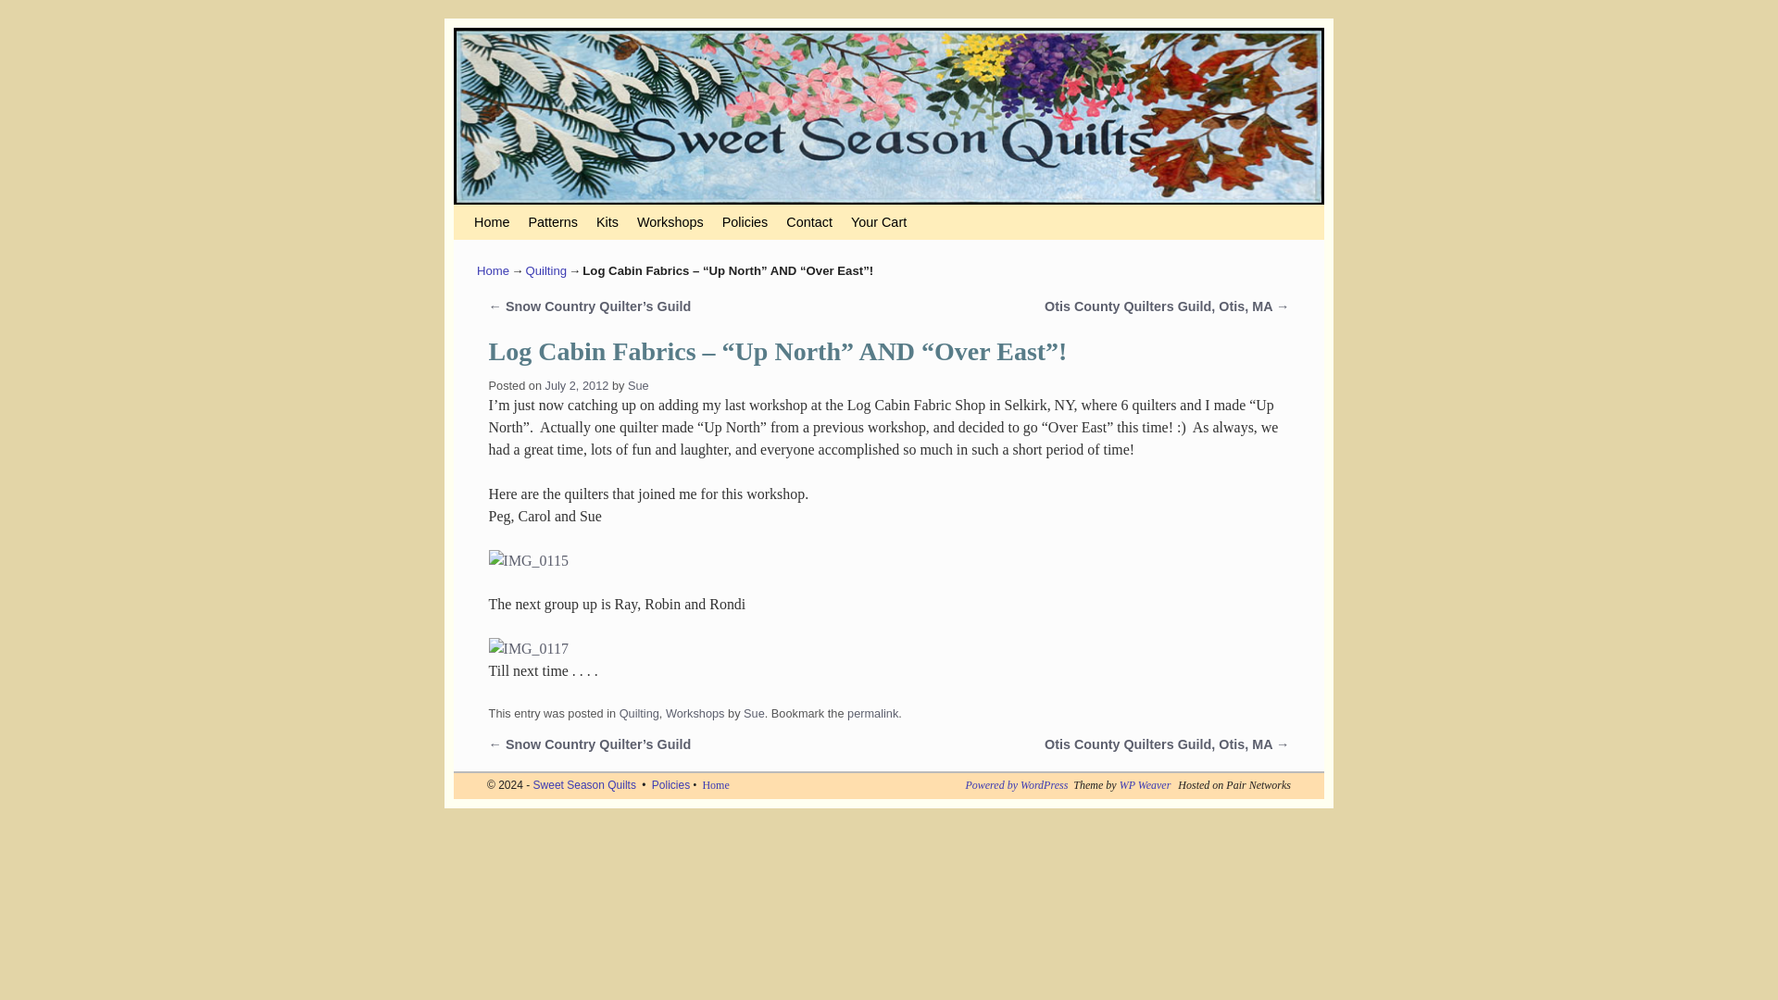 This screenshot has height=1000, width=1778. I want to click on 3:01 am, so click(578, 385).